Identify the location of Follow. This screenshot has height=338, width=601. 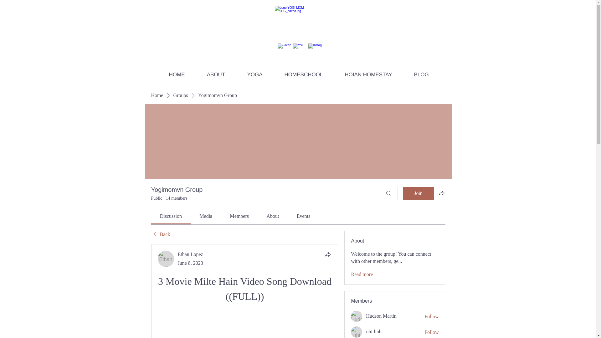
(431, 332).